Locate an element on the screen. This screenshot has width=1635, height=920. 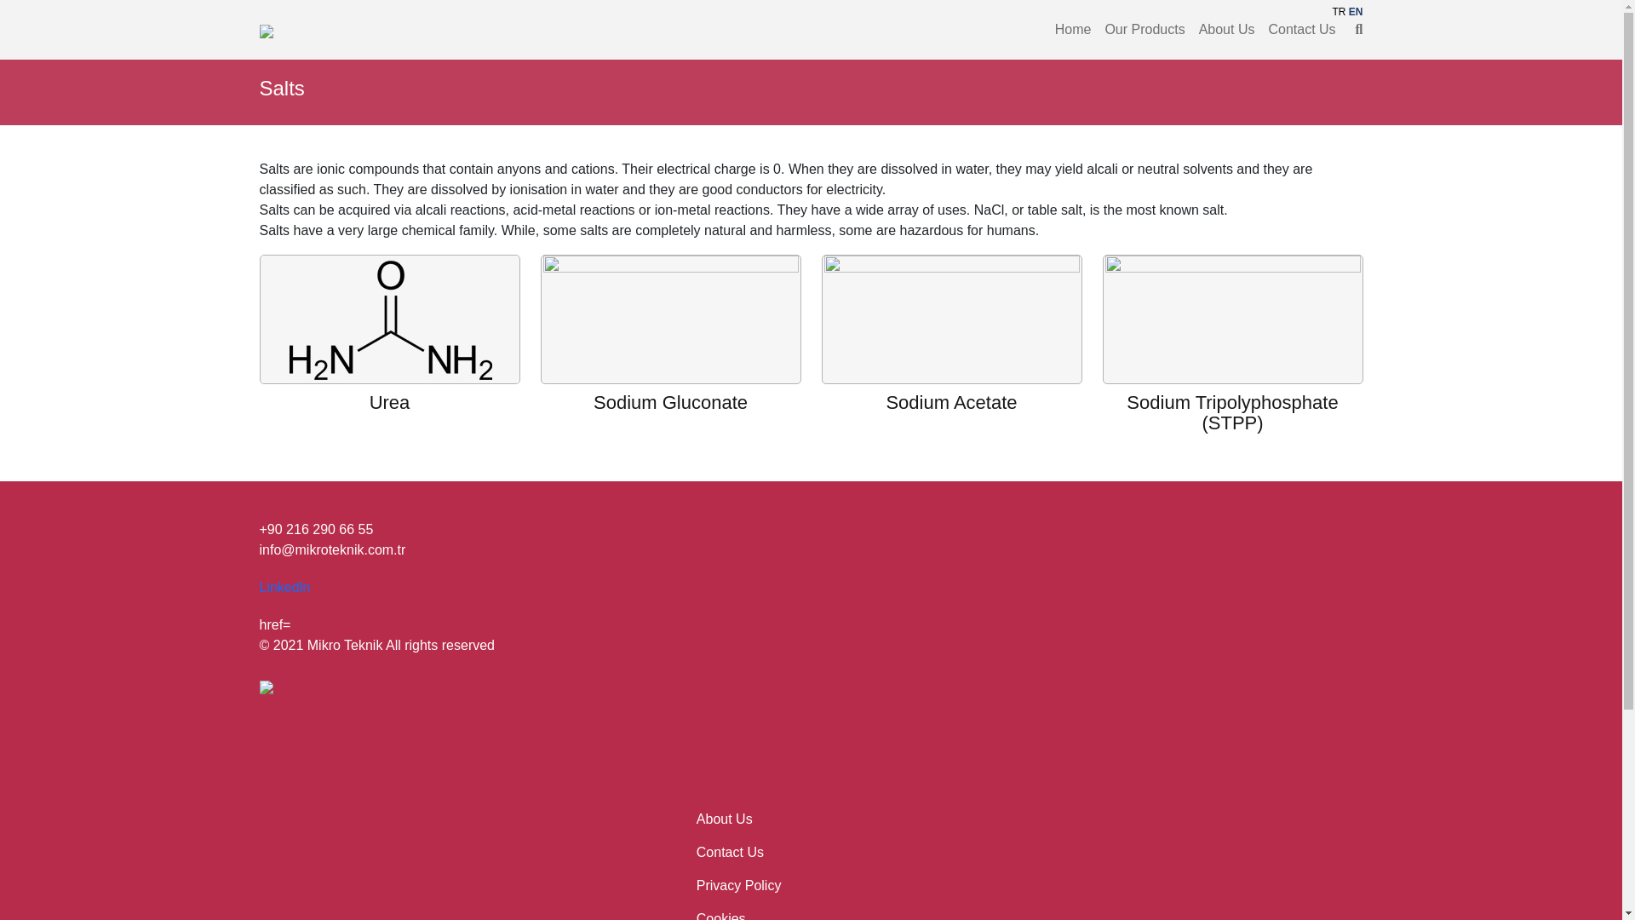
Sodium Gluconate is located at coordinates (669, 402).